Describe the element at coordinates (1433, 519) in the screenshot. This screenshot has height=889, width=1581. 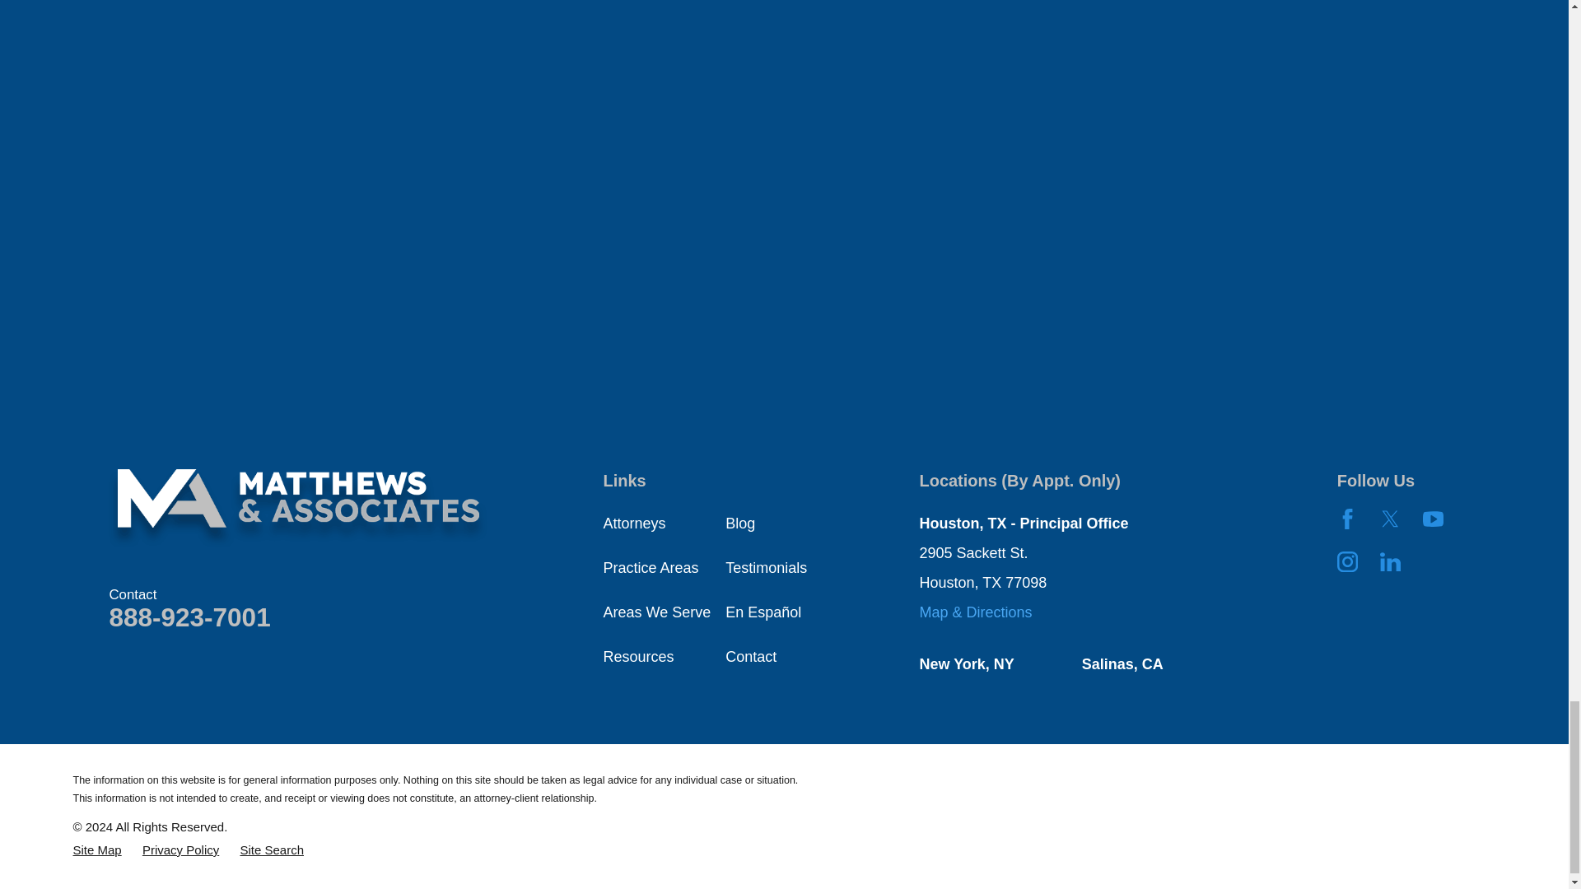
I see `YouTube` at that location.